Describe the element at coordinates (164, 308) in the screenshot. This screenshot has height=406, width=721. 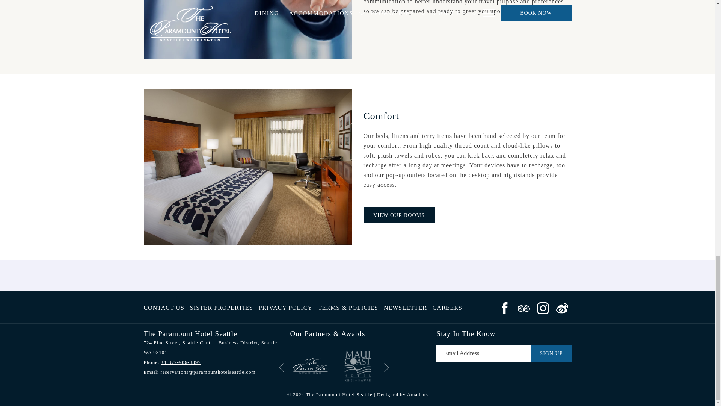
I see `CONTACT US` at that location.